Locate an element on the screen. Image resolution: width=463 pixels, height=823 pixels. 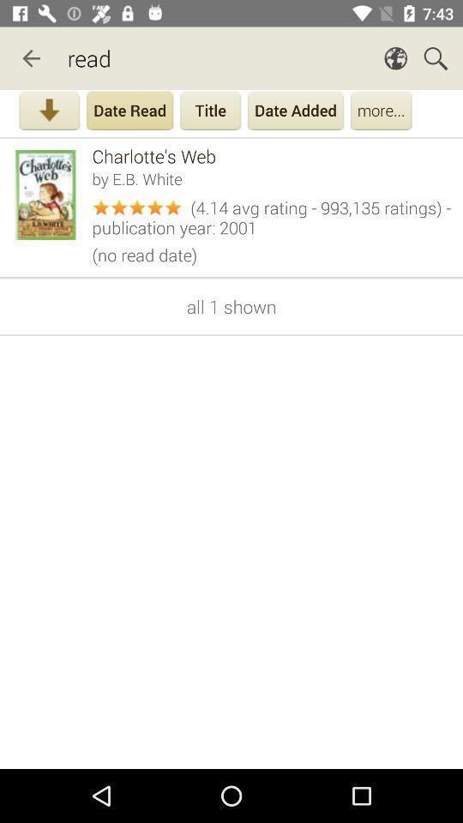
jump to the date added is located at coordinates (296, 112).